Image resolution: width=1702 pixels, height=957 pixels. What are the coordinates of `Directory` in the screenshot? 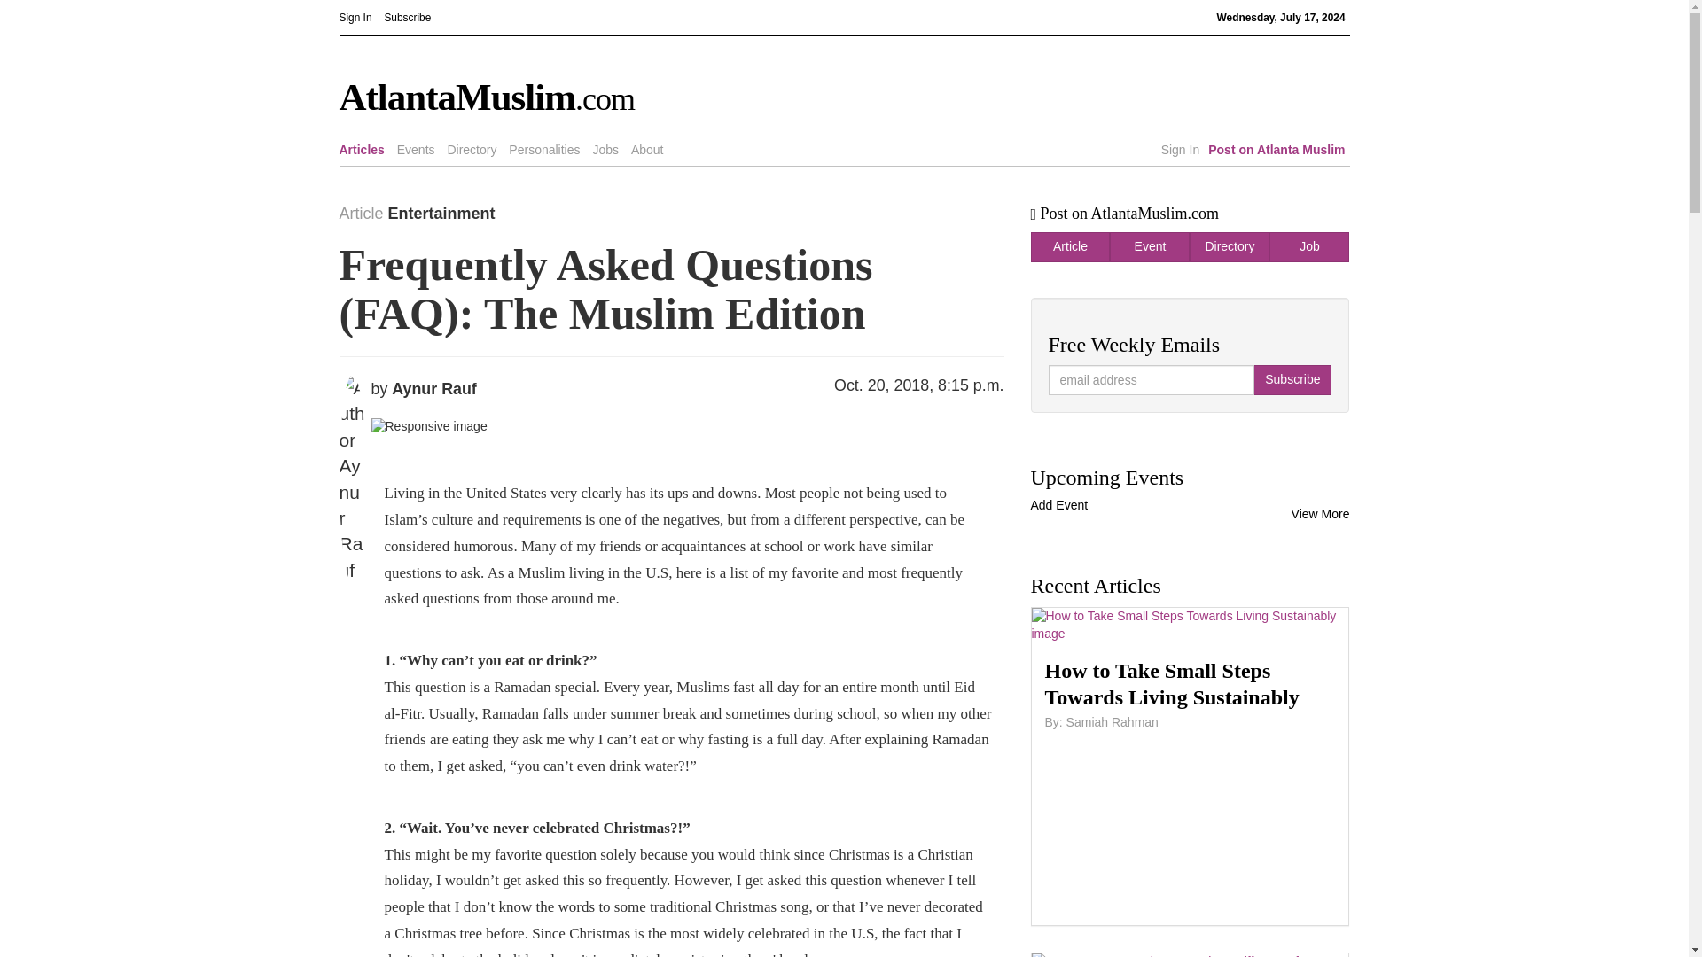 It's located at (472, 149).